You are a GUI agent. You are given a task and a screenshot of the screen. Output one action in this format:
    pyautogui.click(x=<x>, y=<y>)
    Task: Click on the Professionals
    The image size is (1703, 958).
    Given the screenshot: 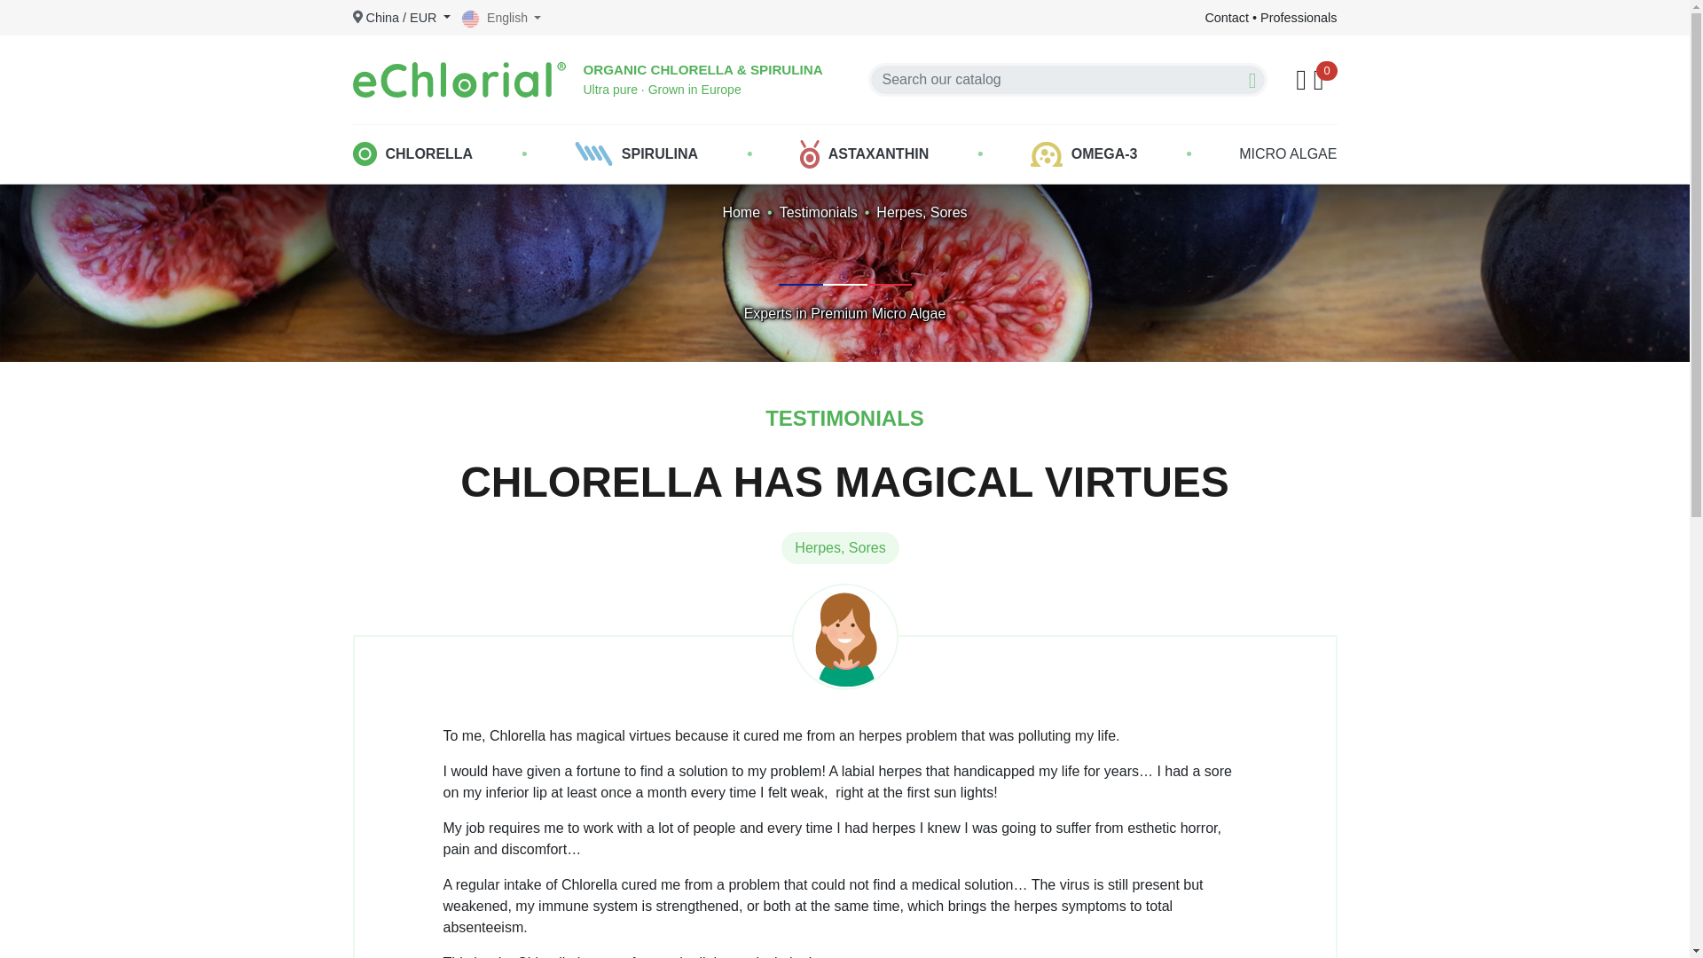 What is the action you would take?
    pyautogui.click(x=1299, y=18)
    